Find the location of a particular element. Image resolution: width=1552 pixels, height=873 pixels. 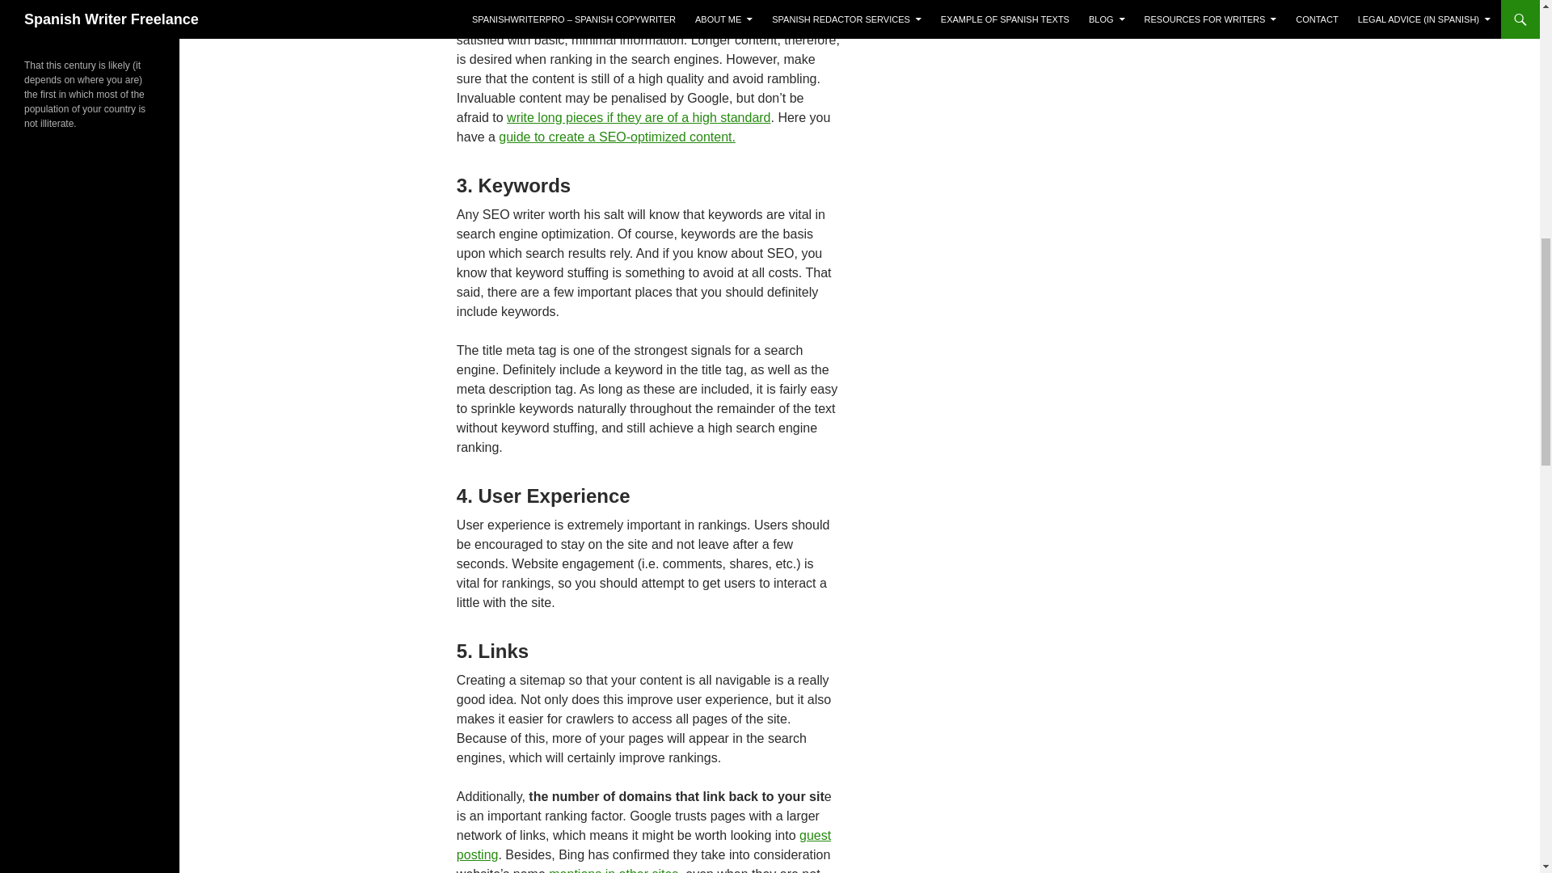

mentions in other sites is located at coordinates (614, 870).